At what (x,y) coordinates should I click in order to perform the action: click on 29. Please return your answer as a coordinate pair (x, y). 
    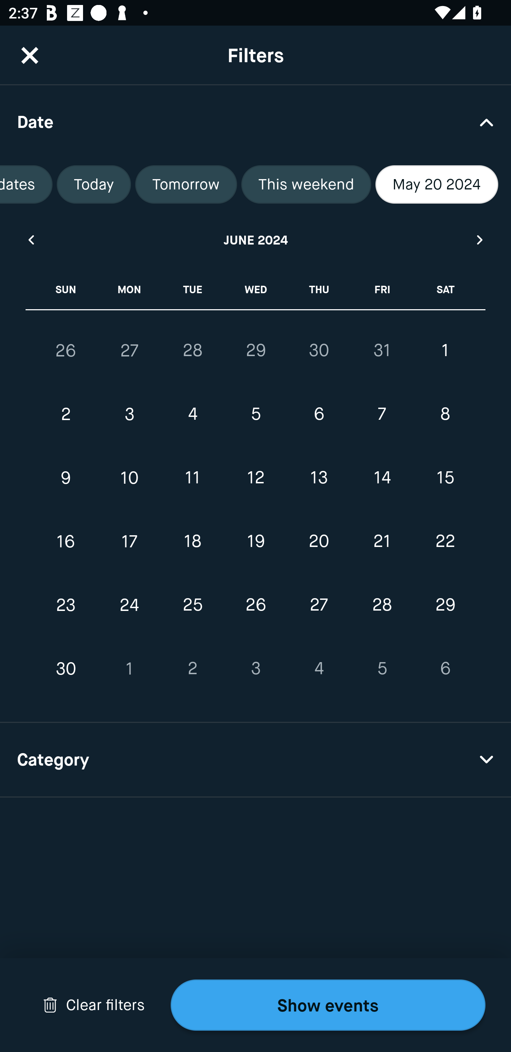
    Looking at the image, I should click on (255, 350).